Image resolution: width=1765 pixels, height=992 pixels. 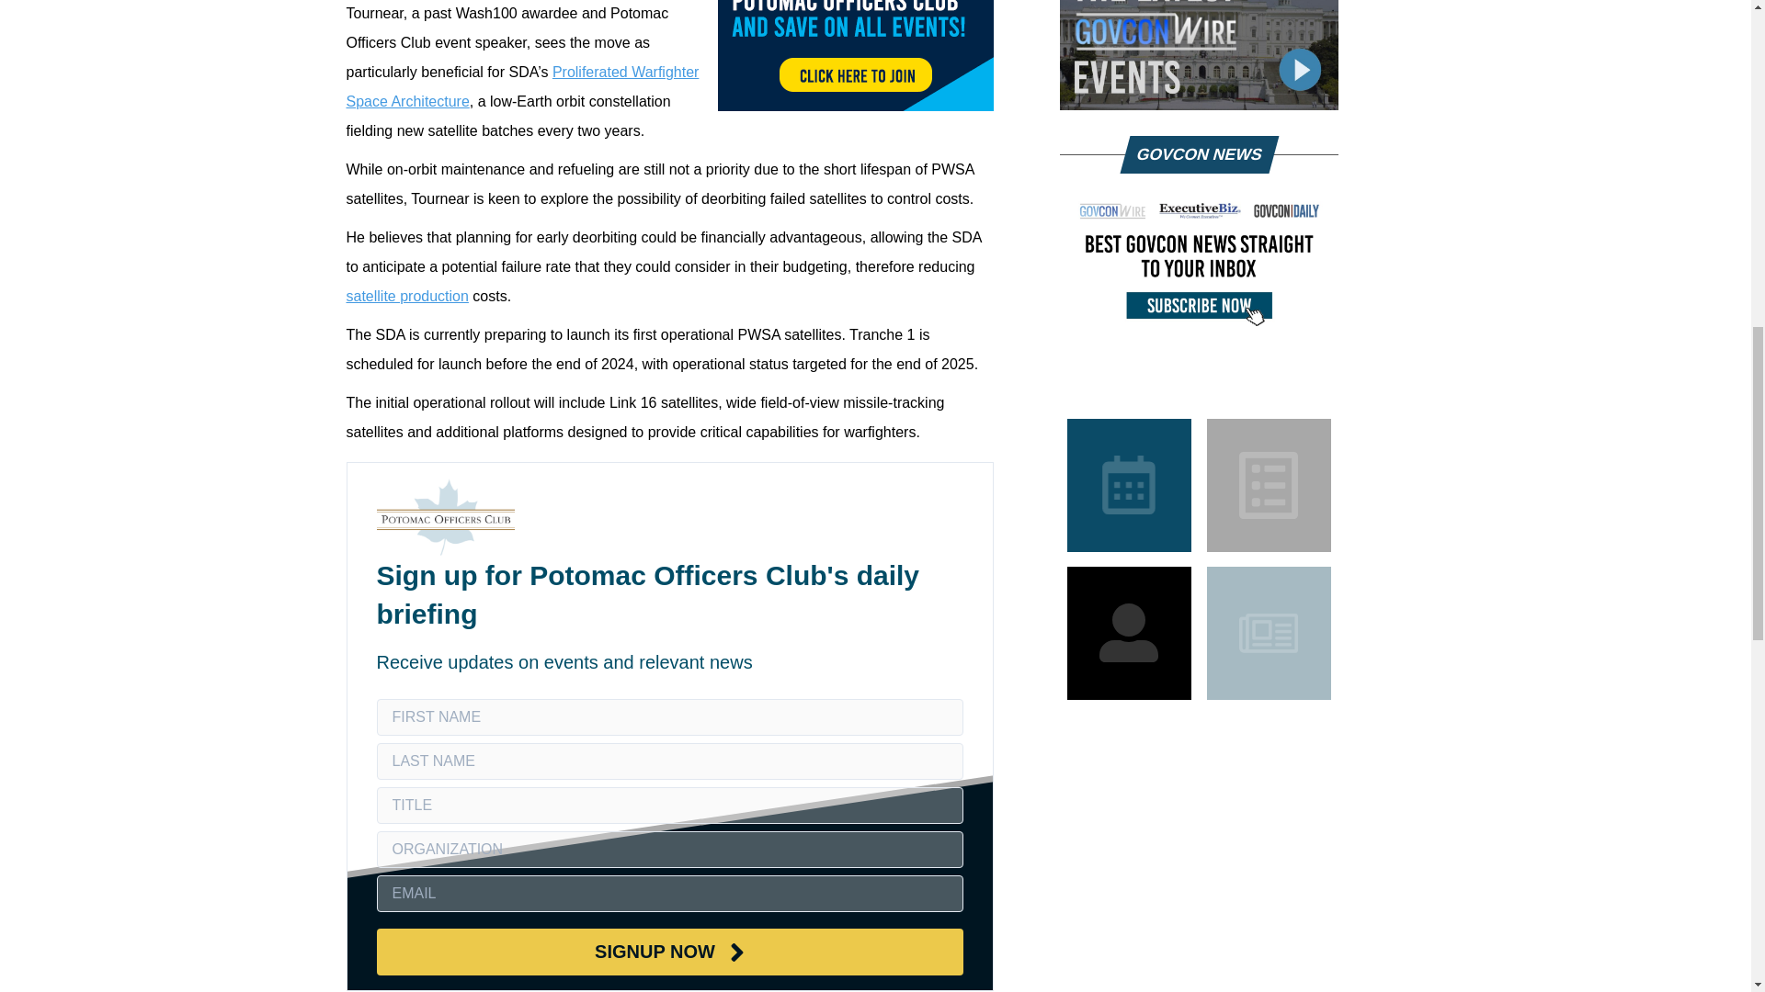 I want to click on SIGNUP NOW, so click(x=670, y=952).